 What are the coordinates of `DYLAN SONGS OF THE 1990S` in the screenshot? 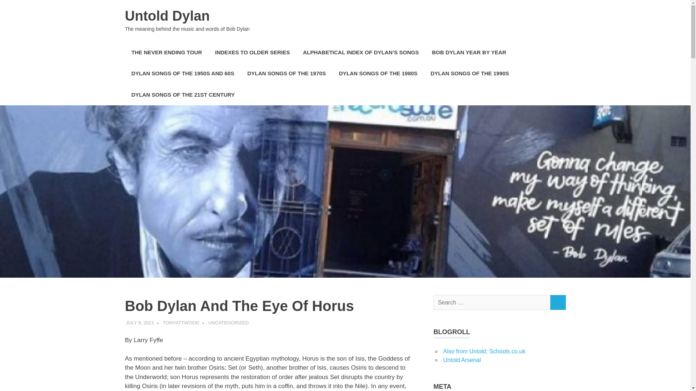 It's located at (470, 73).